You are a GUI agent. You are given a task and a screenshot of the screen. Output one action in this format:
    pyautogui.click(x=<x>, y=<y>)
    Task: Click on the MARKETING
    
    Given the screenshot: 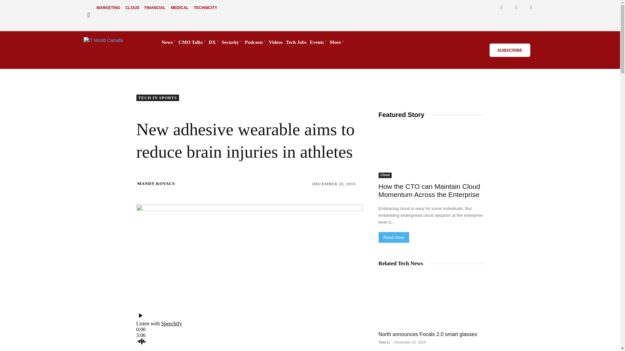 What is the action you would take?
    pyautogui.click(x=108, y=8)
    